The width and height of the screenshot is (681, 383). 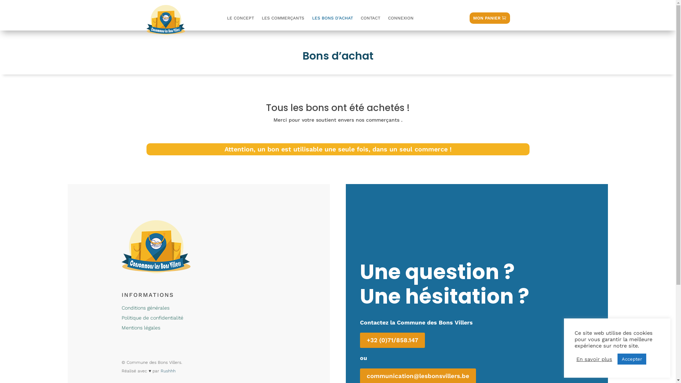 What do you see at coordinates (240, 20) in the screenshot?
I see `LE CONCEPT` at bounding box center [240, 20].